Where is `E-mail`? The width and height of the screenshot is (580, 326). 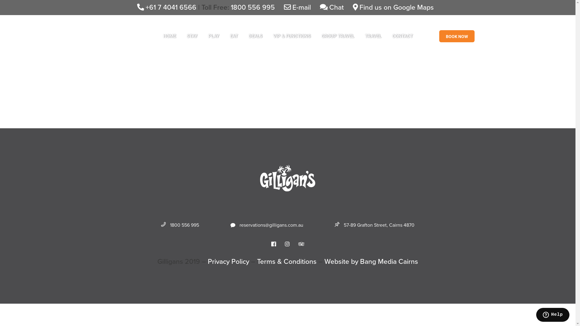
E-mail is located at coordinates (297, 7).